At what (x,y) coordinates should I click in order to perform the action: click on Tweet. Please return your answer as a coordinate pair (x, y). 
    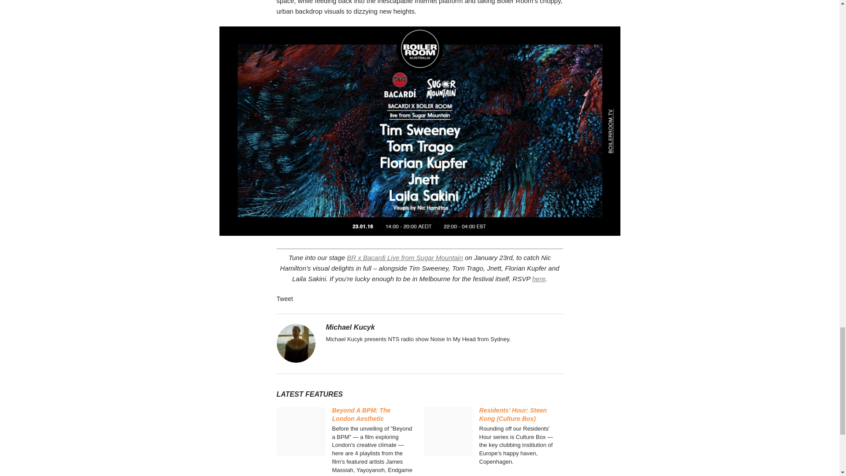
    Looking at the image, I should click on (285, 298).